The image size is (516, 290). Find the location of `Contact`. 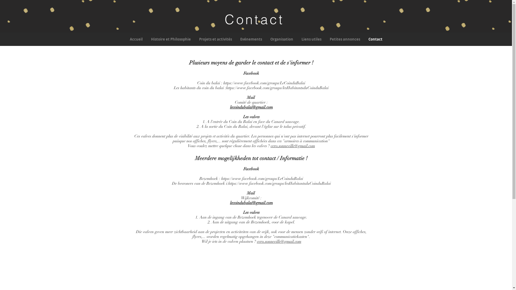

Contact is located at coordinates (375, 39).